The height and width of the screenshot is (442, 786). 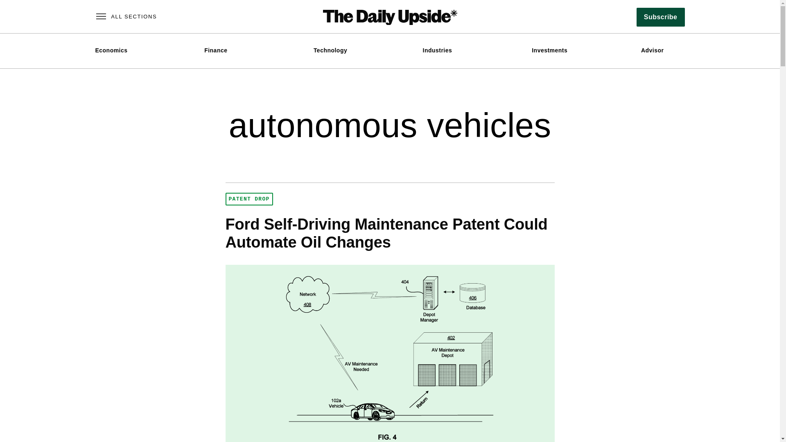 I want to click on Finance Articles, so click(x=215, y=50).